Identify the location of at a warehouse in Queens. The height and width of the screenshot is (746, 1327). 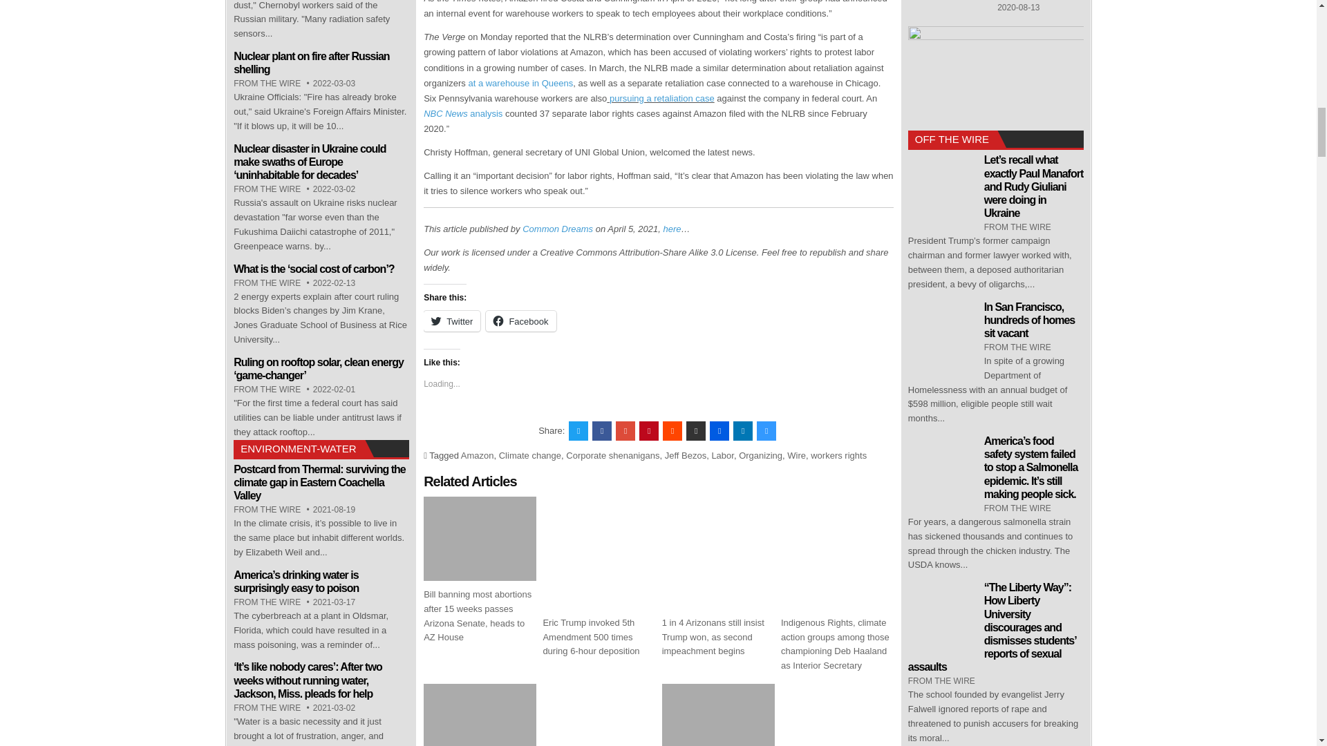
(520, 83).